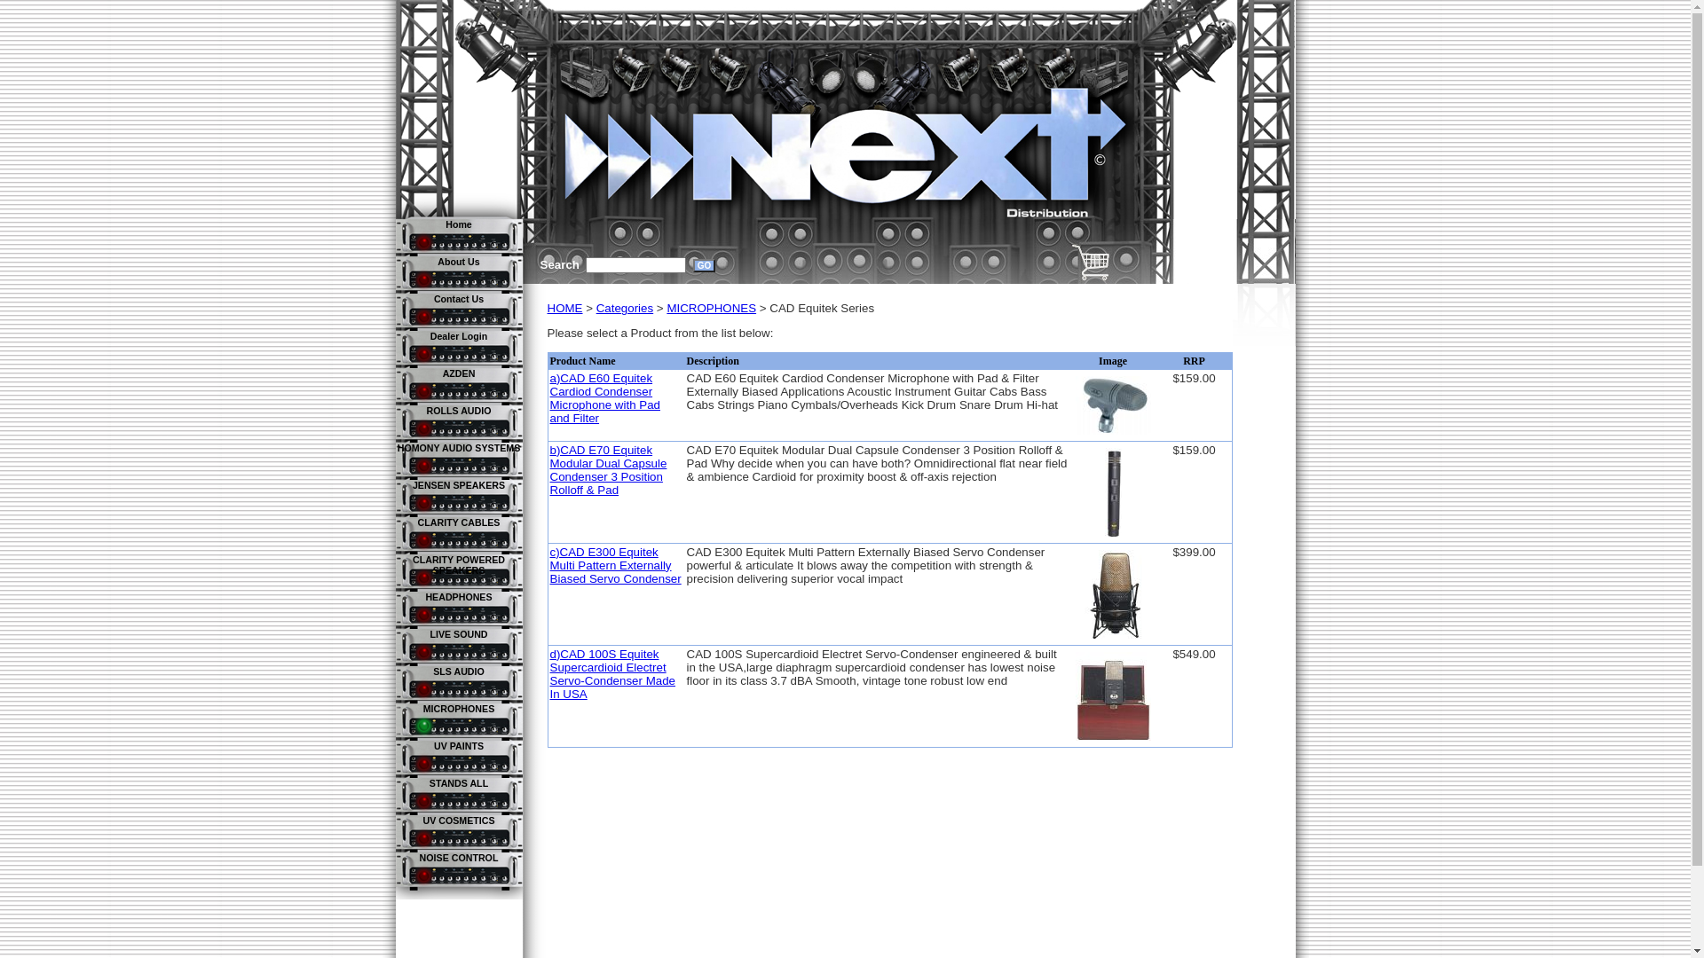 This screenshot has height=958, width=1704. Describe the element at coordinates (460, 522) in the screenshot. I see `CLARITY CABLES` at that location.